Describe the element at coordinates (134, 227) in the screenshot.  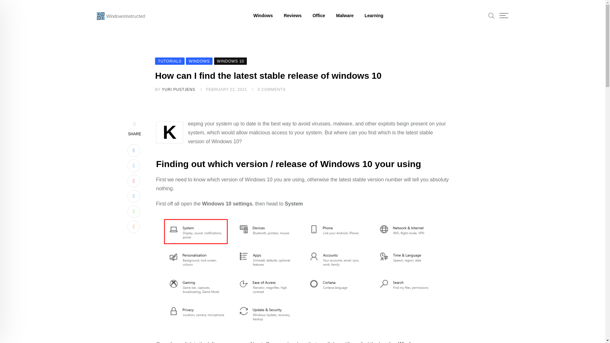
I see `Cloud` at that location.